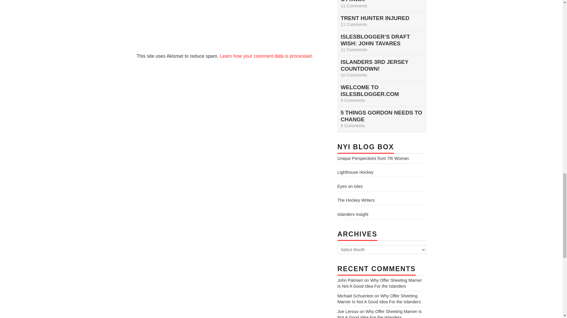 This screenshot has width=567, height=318. What do you see at coordinates (374, 65) in the screenshot?
I see `ISLANDERS 3RD JERSEY COUNTDOWN!` at bounding box center [374, 65].